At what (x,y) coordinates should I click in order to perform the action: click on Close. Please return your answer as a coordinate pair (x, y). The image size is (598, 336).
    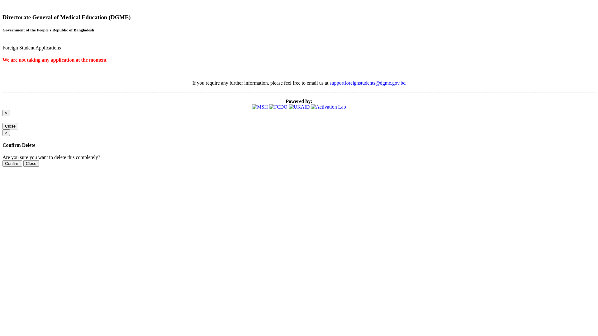
    Looking at the image, I should click on (10, 126).